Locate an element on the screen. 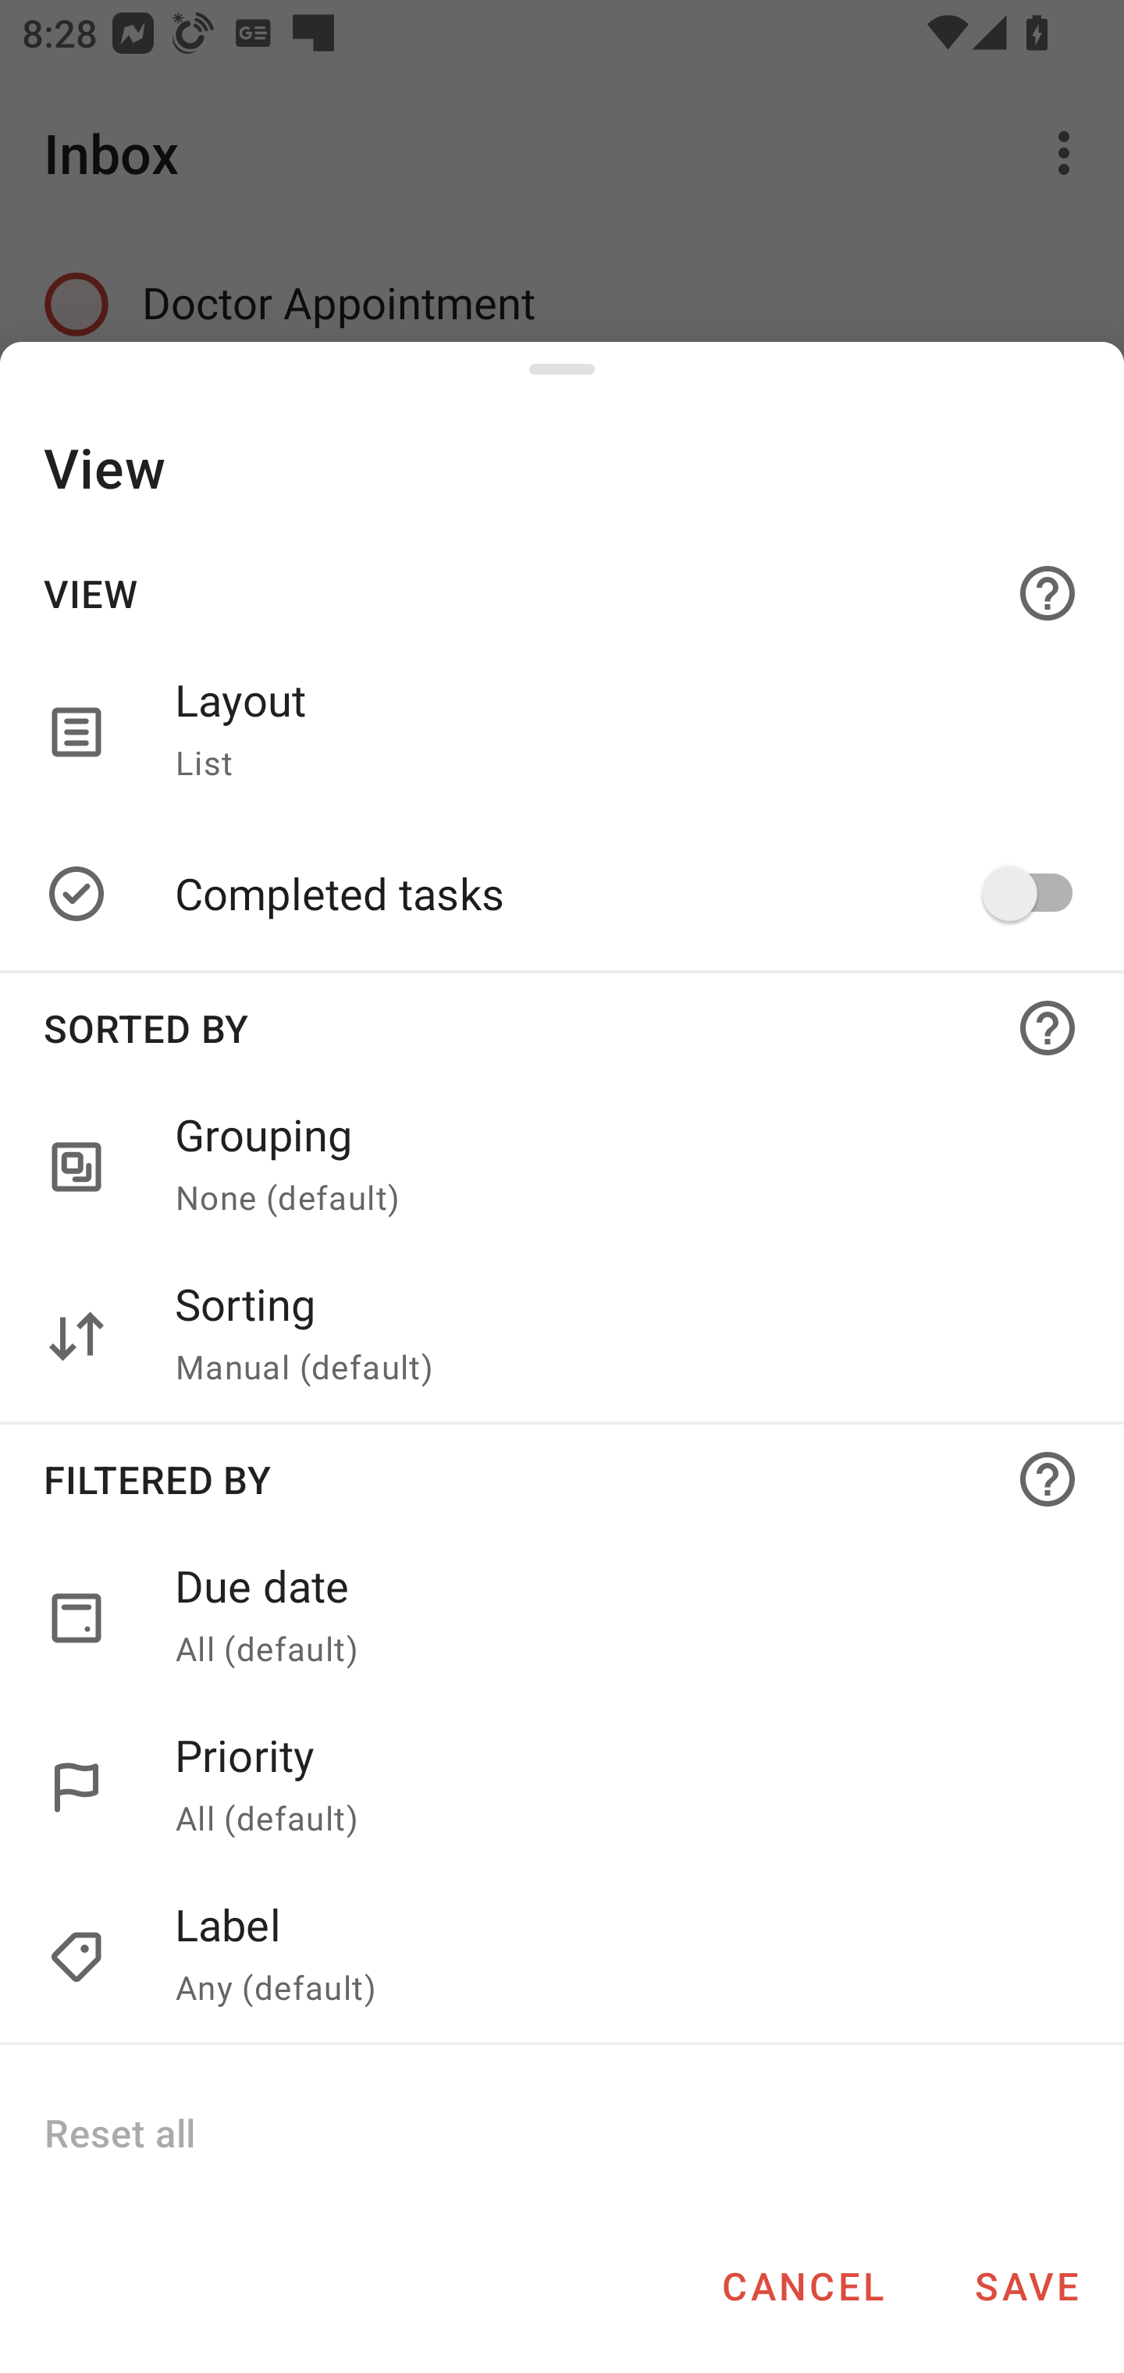 This screenshot has height=2373, width=1124. Layout List is located at coordinates (562, 731).